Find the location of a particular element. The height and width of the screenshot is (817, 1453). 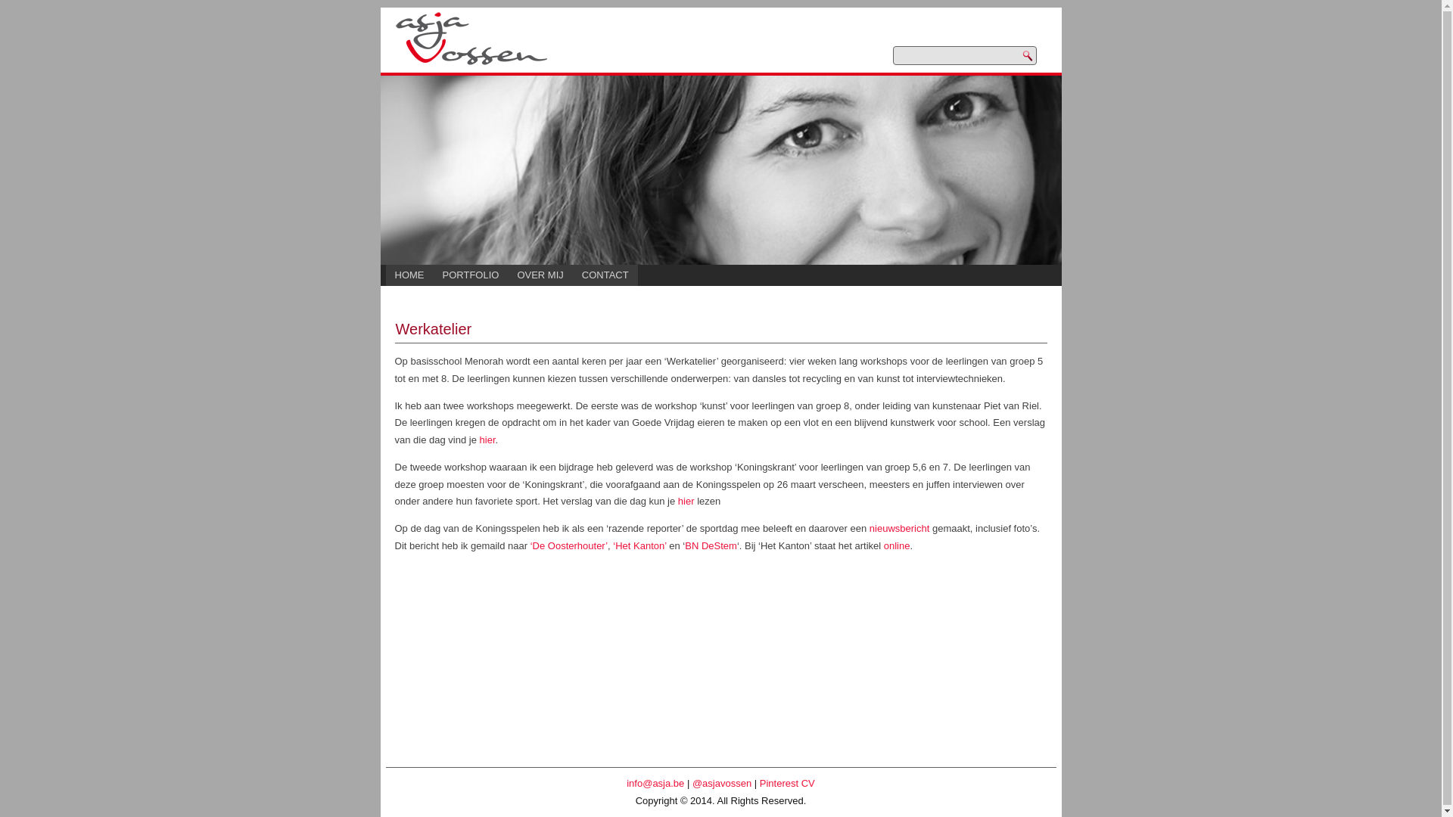

info@asja.be is located at coordinates (655, 784).